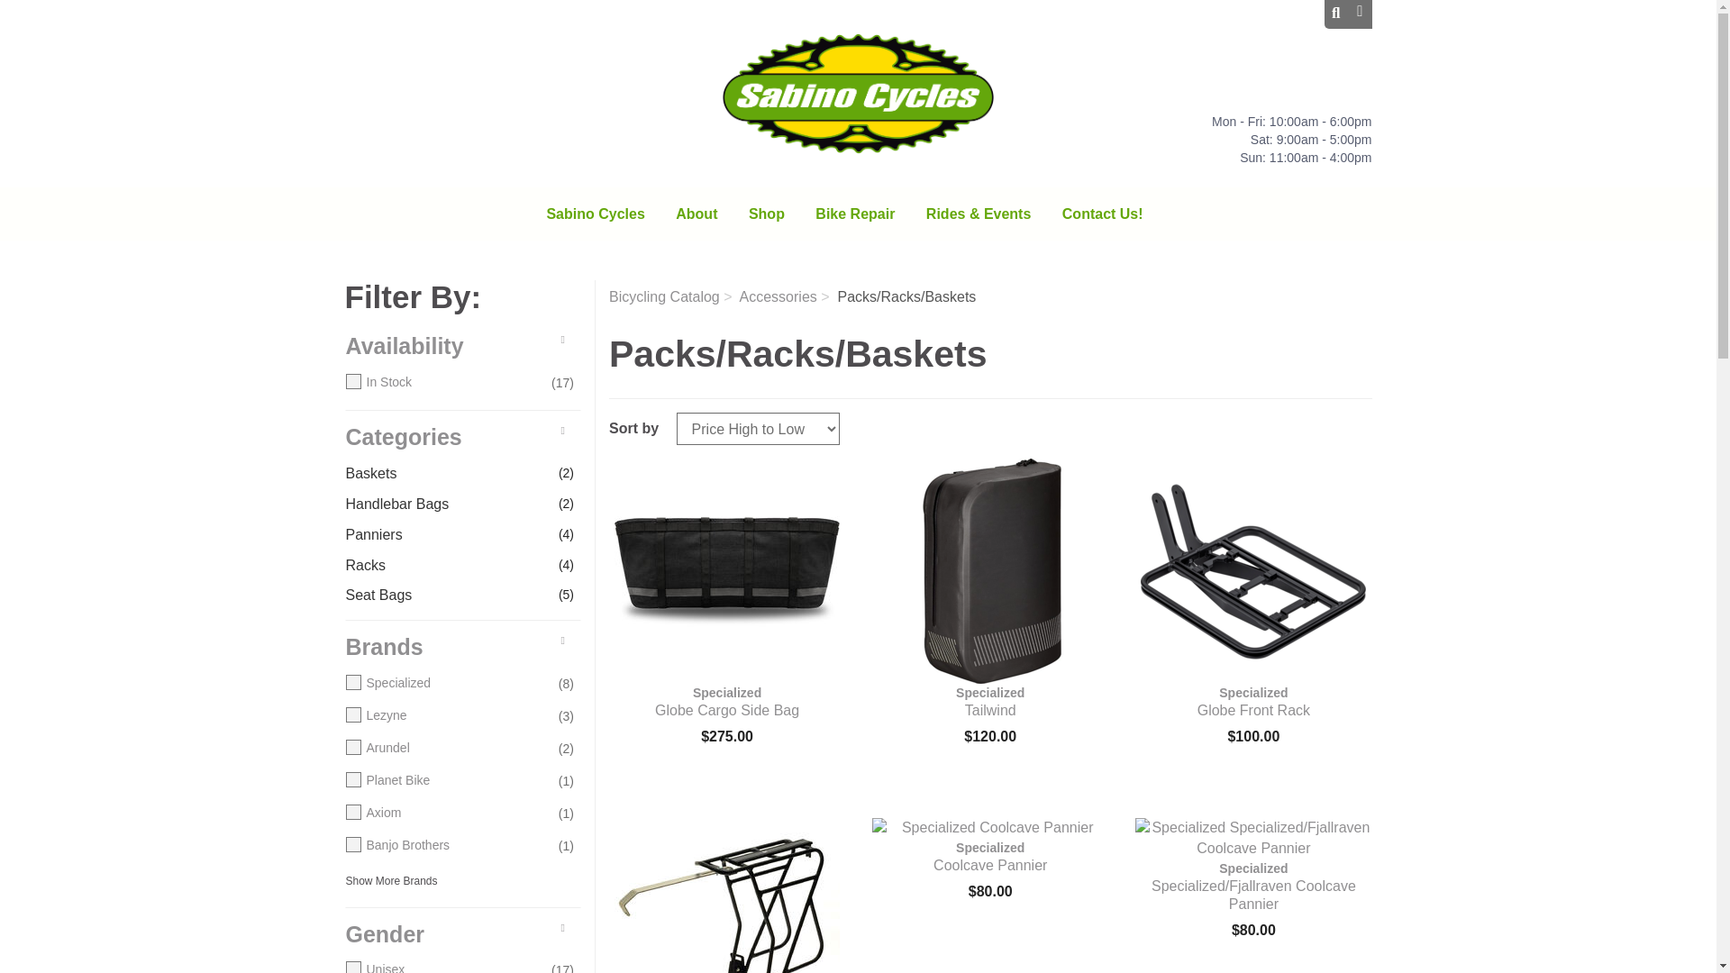 This screenshot has width=1730, height=973. What do you see at coordinates (445, 596) in the screenshot?
I see `Seat Bags` at bounding box center [445, 596].